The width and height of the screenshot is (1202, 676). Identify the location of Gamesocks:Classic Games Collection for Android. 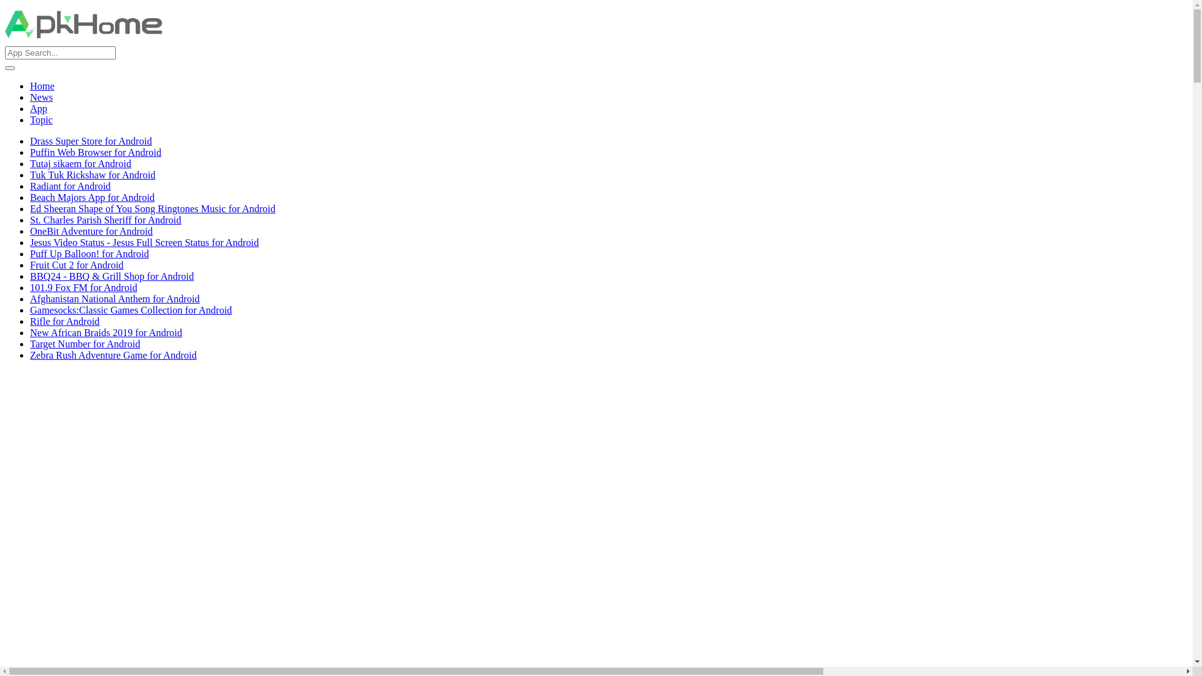
(131, 310).